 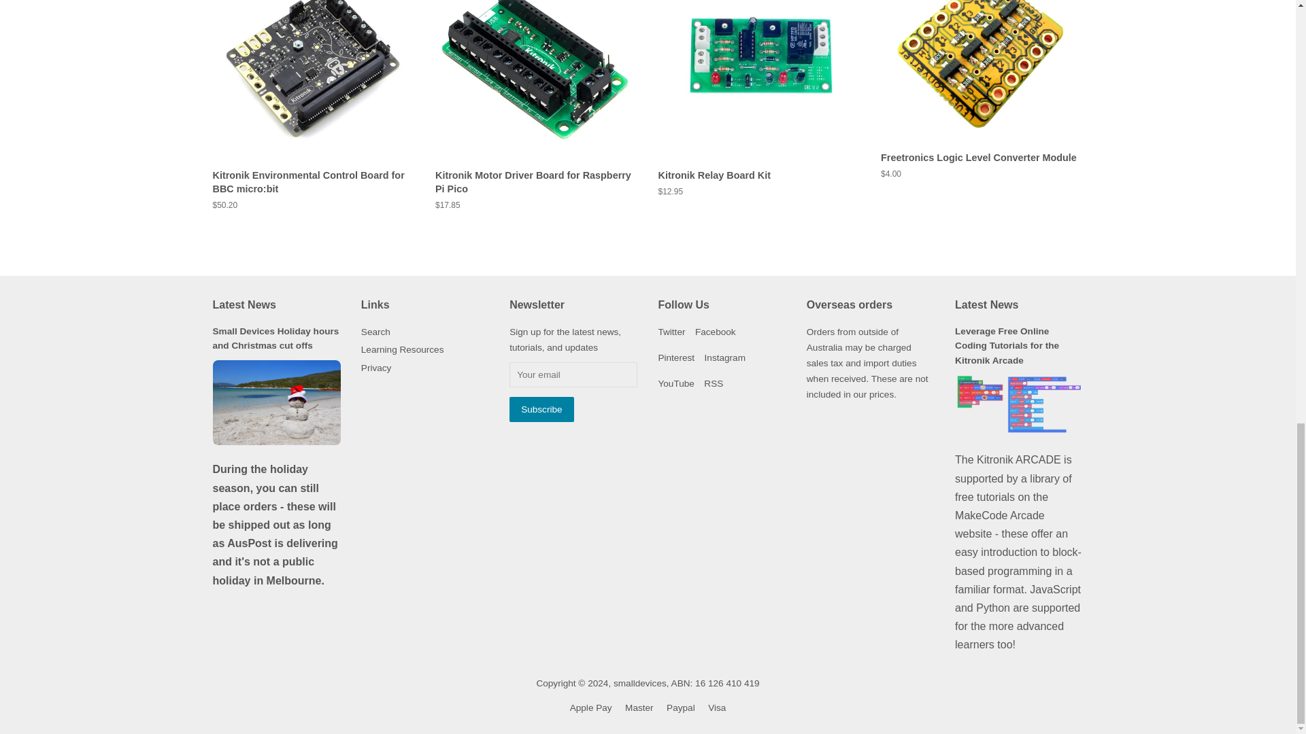 I want to click on smalldevices on Facebook, so click(x=716, y=332).